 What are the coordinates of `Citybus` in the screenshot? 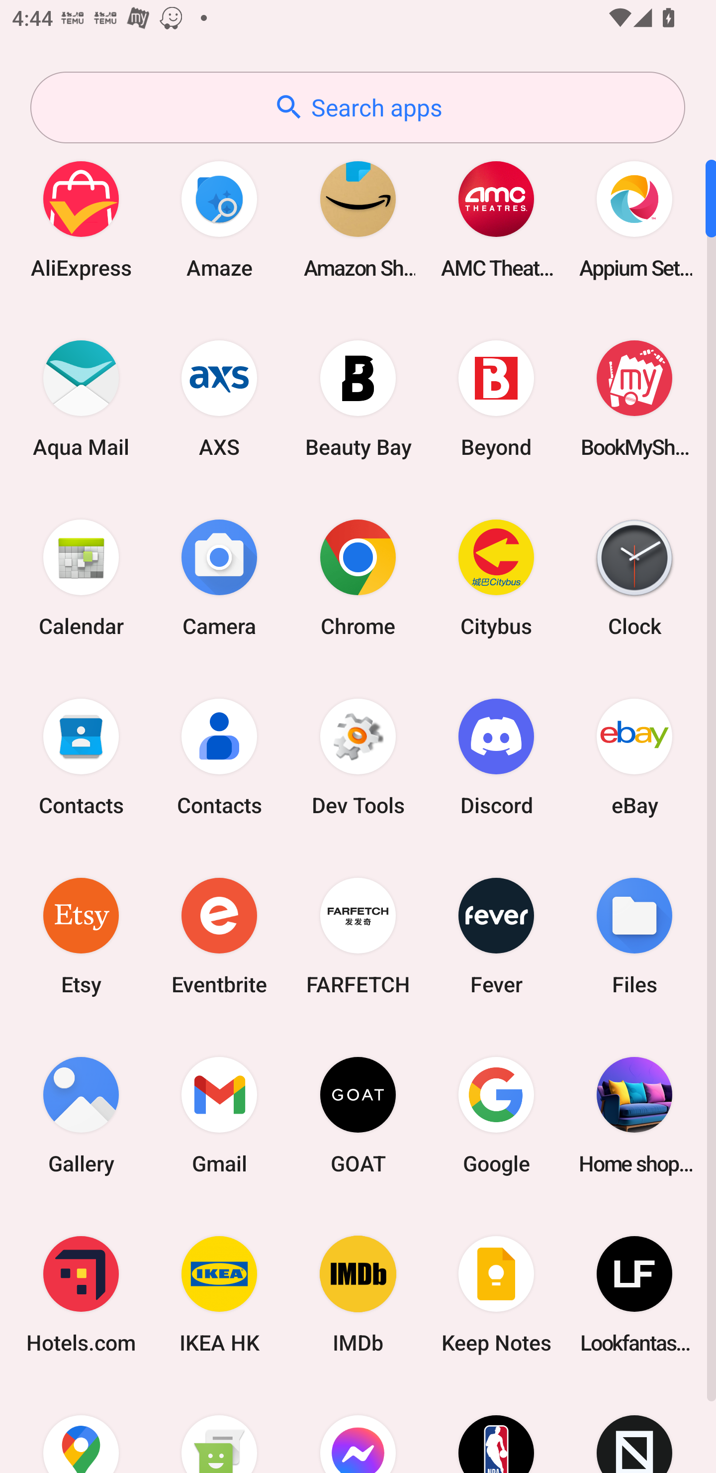 It's located at (496, 577).